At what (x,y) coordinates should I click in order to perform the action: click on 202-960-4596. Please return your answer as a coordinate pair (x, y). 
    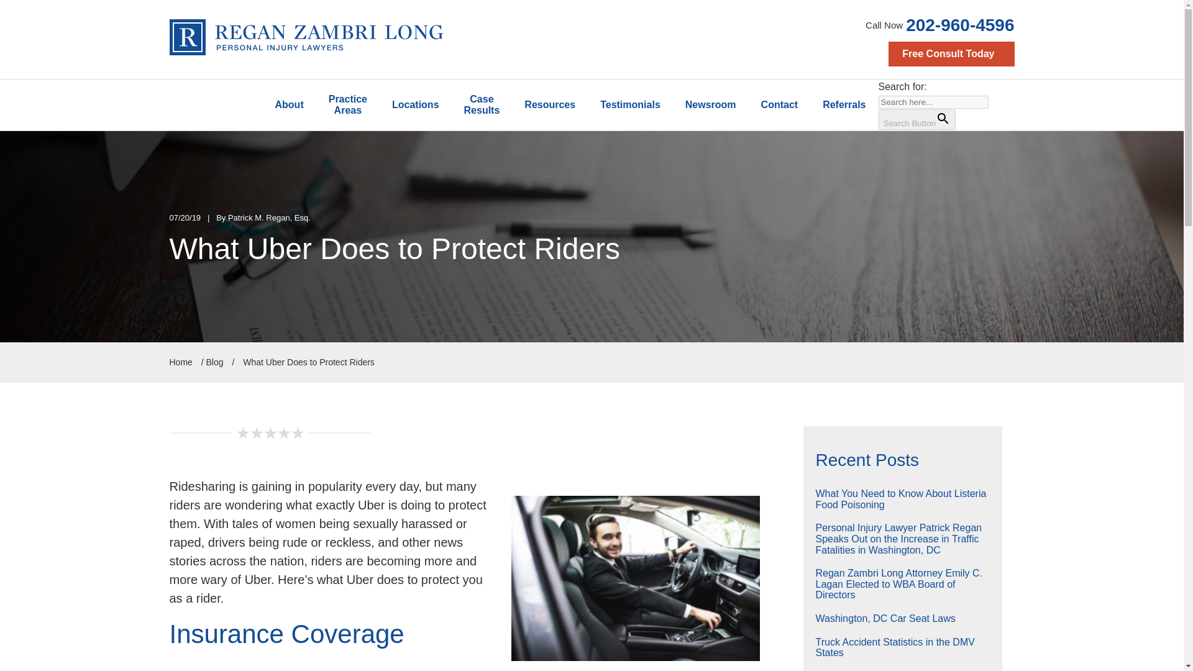
    Looking at the image, I should click on (959, 25).